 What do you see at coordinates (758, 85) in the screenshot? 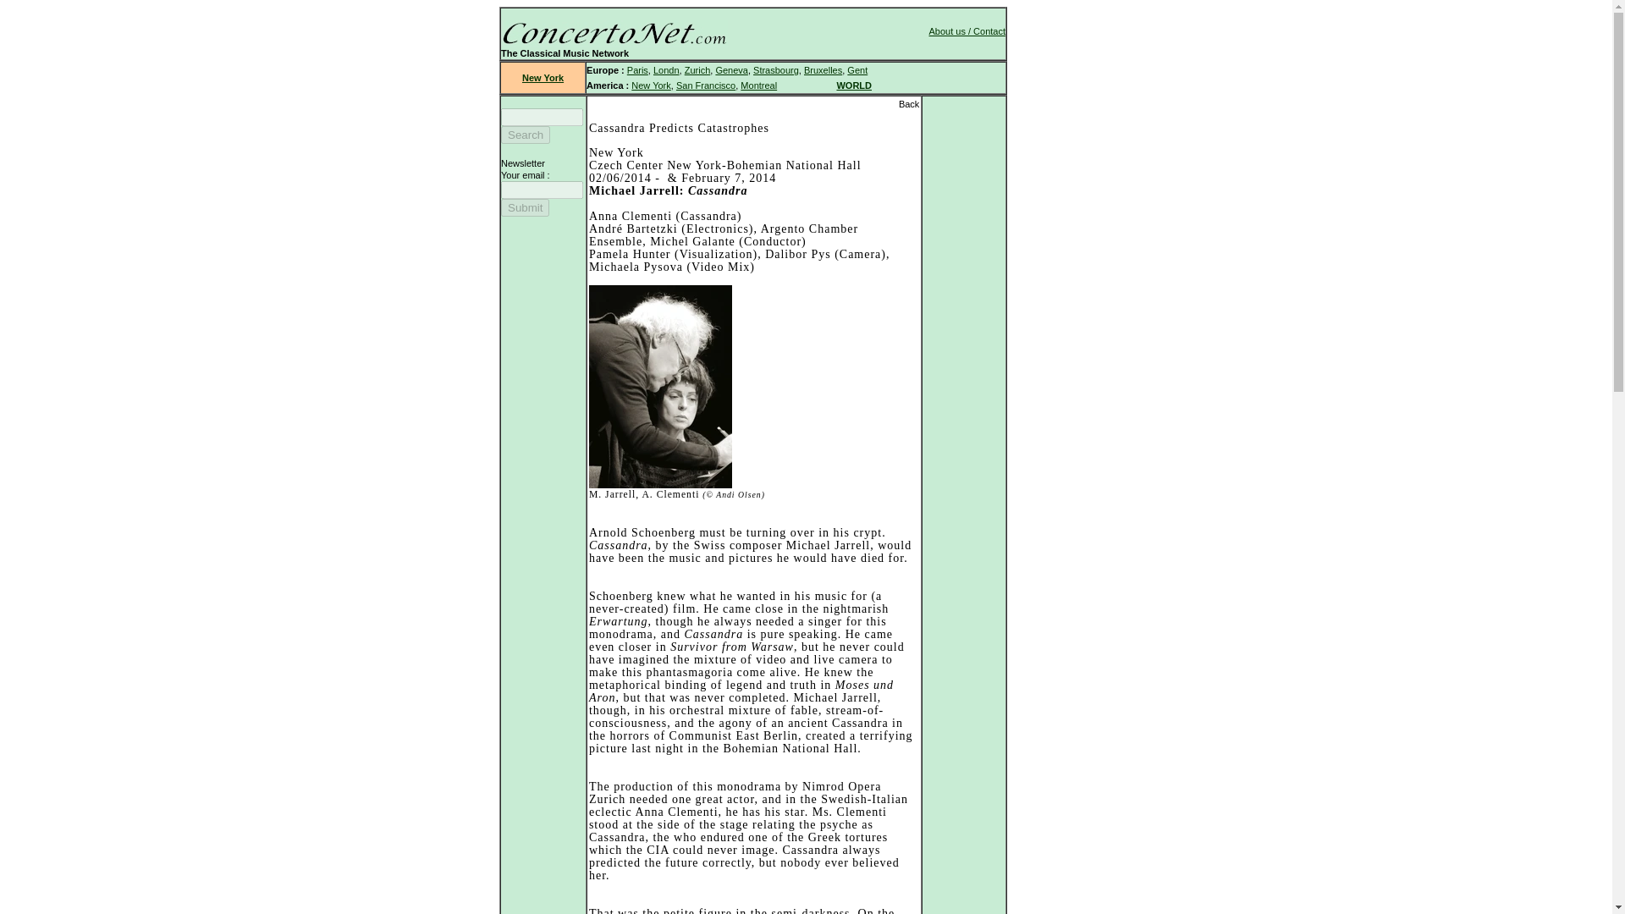
I see `Montreal` at bounding box center [758, 85].